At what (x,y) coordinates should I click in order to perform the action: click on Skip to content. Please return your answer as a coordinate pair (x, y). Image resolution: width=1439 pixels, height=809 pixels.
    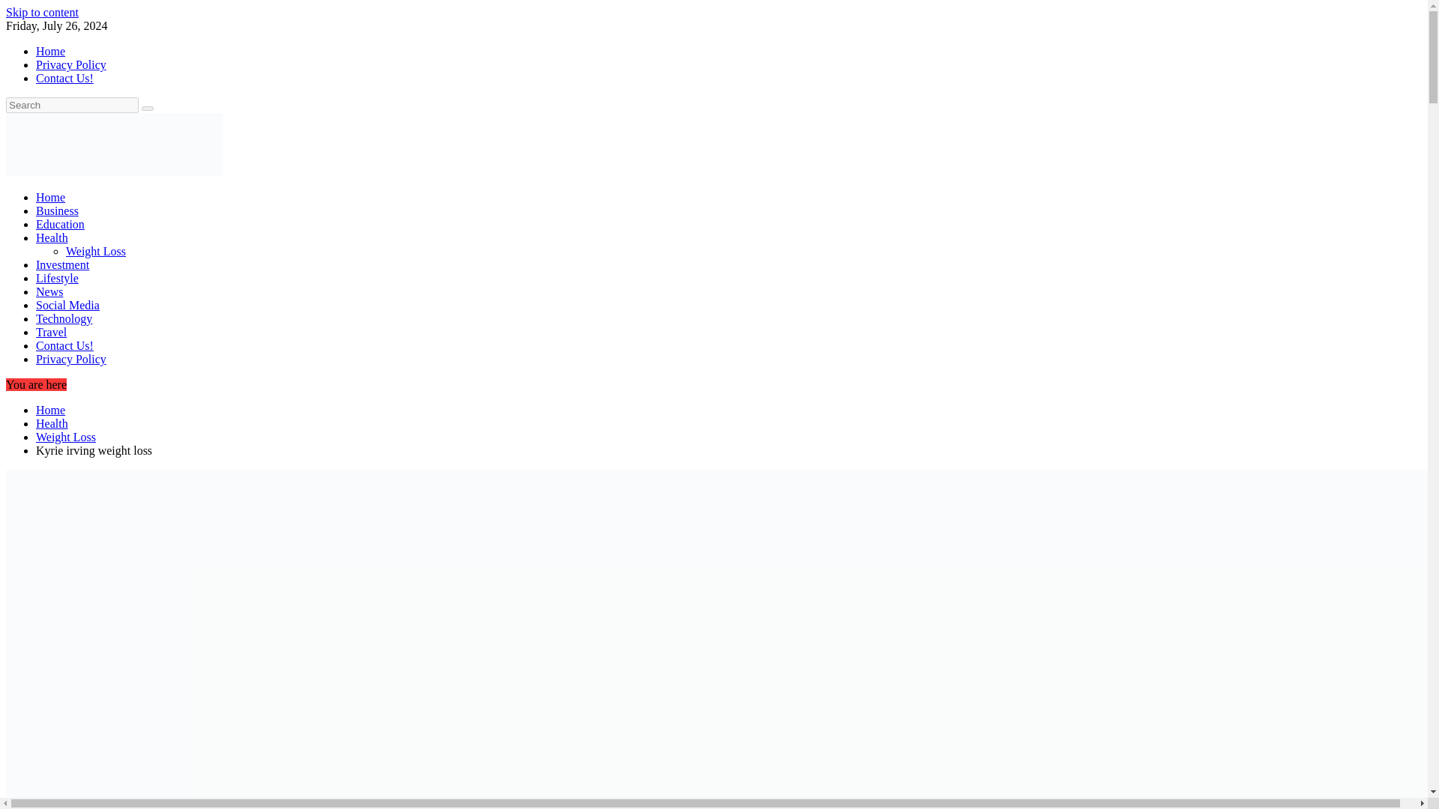
    Looking at the image, I should click on (42, 12).